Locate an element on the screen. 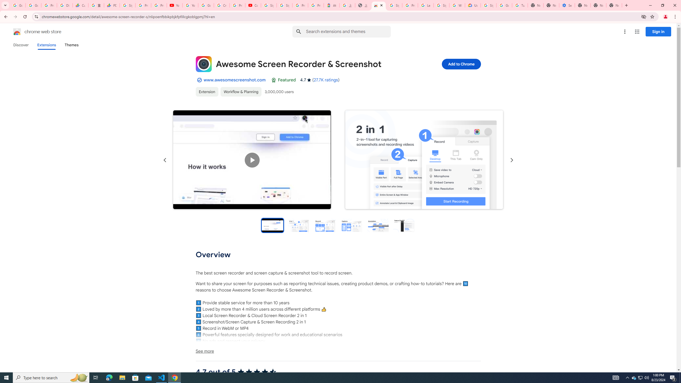 The image size is (681, 383). New Tab is located at coordinates (614, 5).